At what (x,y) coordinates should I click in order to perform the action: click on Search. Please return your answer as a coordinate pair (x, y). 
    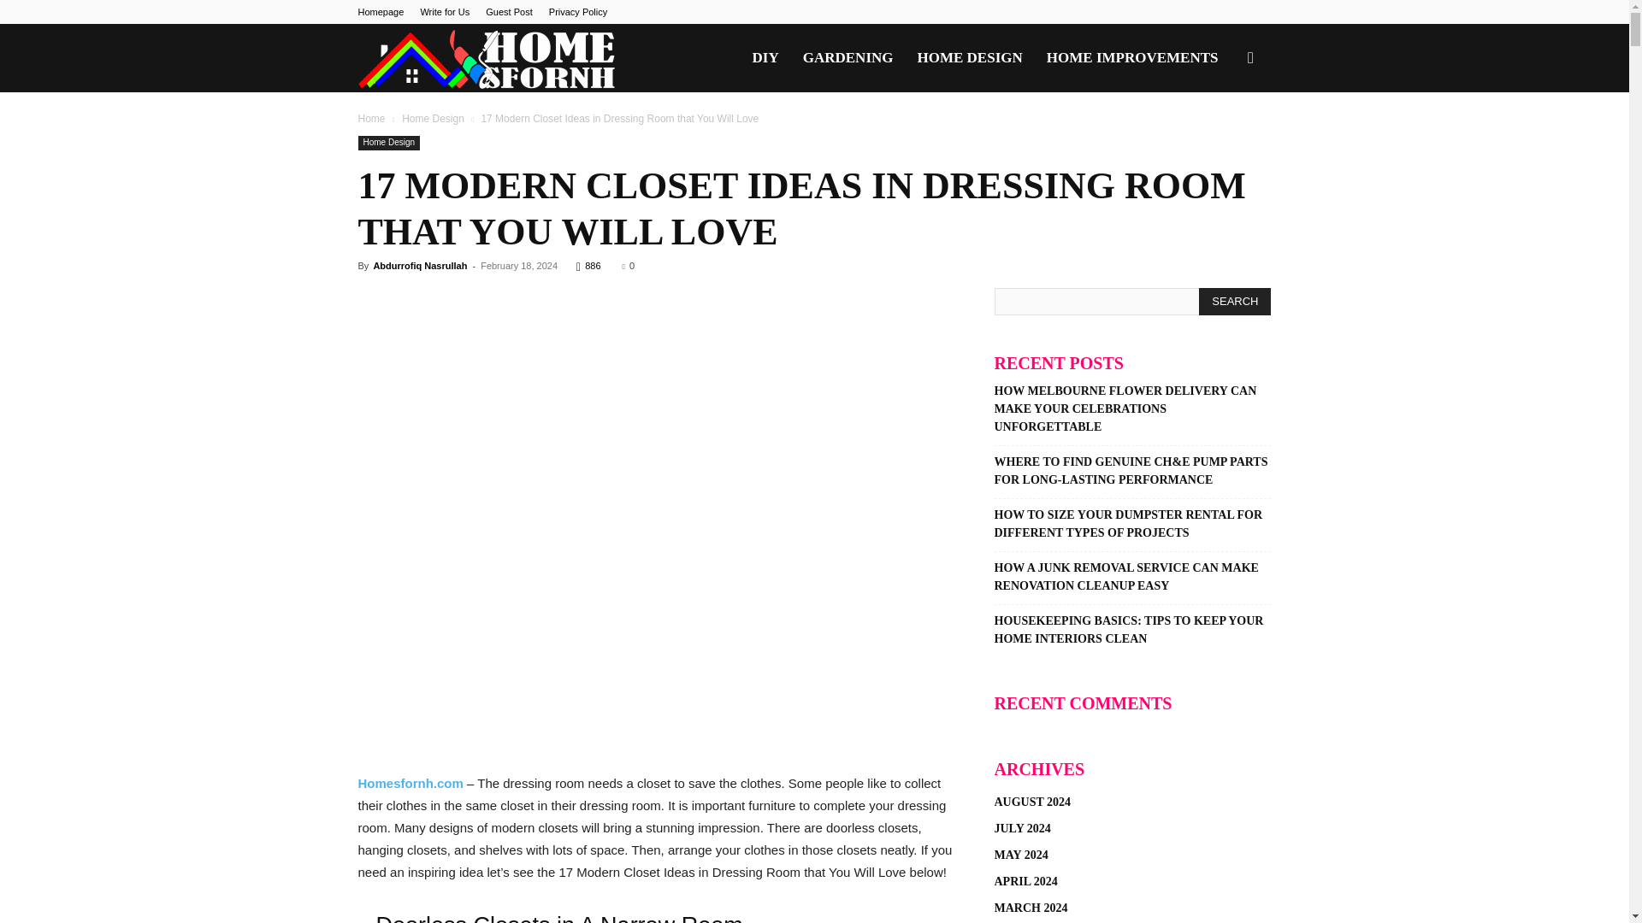
    Looking at the image, I should click on (1223, 140).